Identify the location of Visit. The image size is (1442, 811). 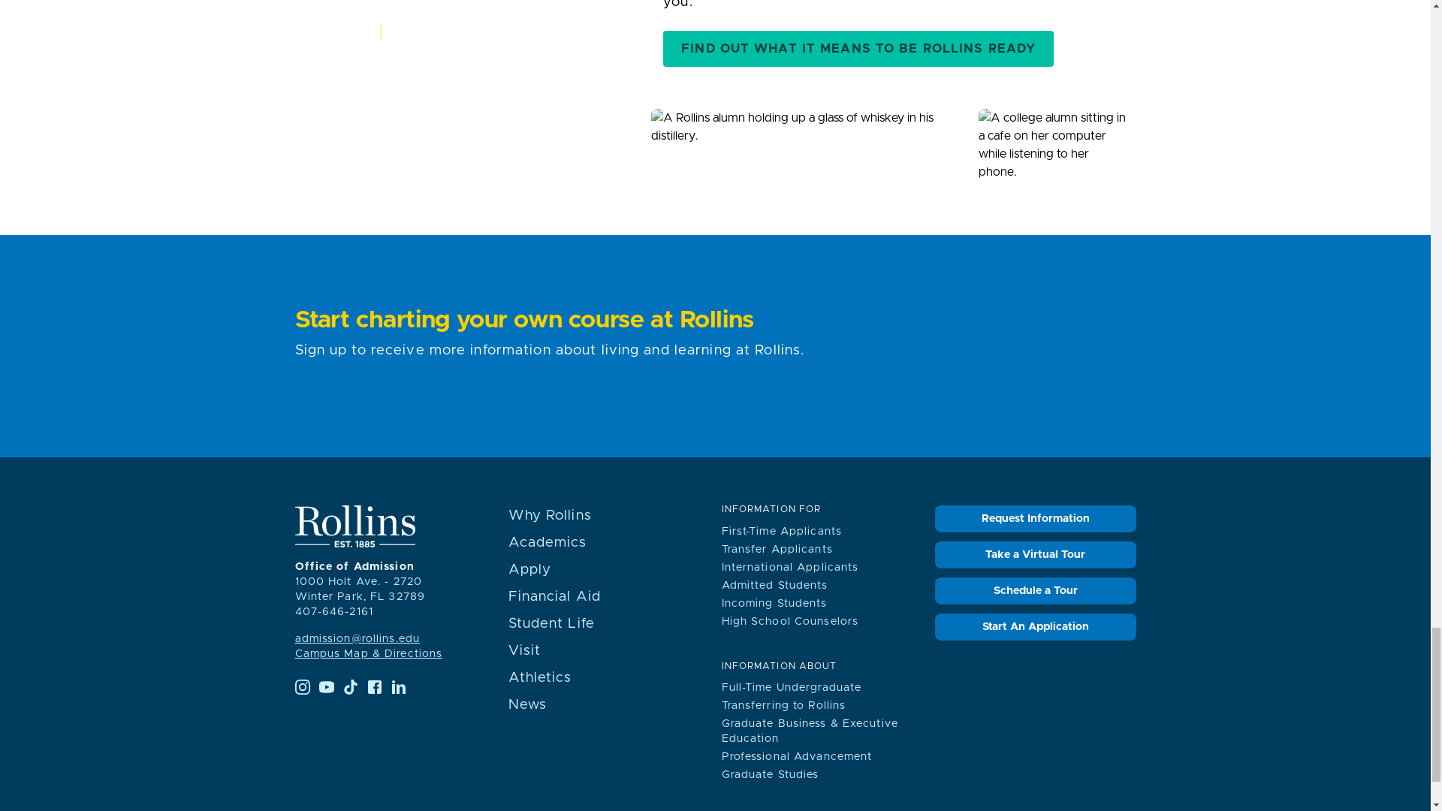
(524, 650).